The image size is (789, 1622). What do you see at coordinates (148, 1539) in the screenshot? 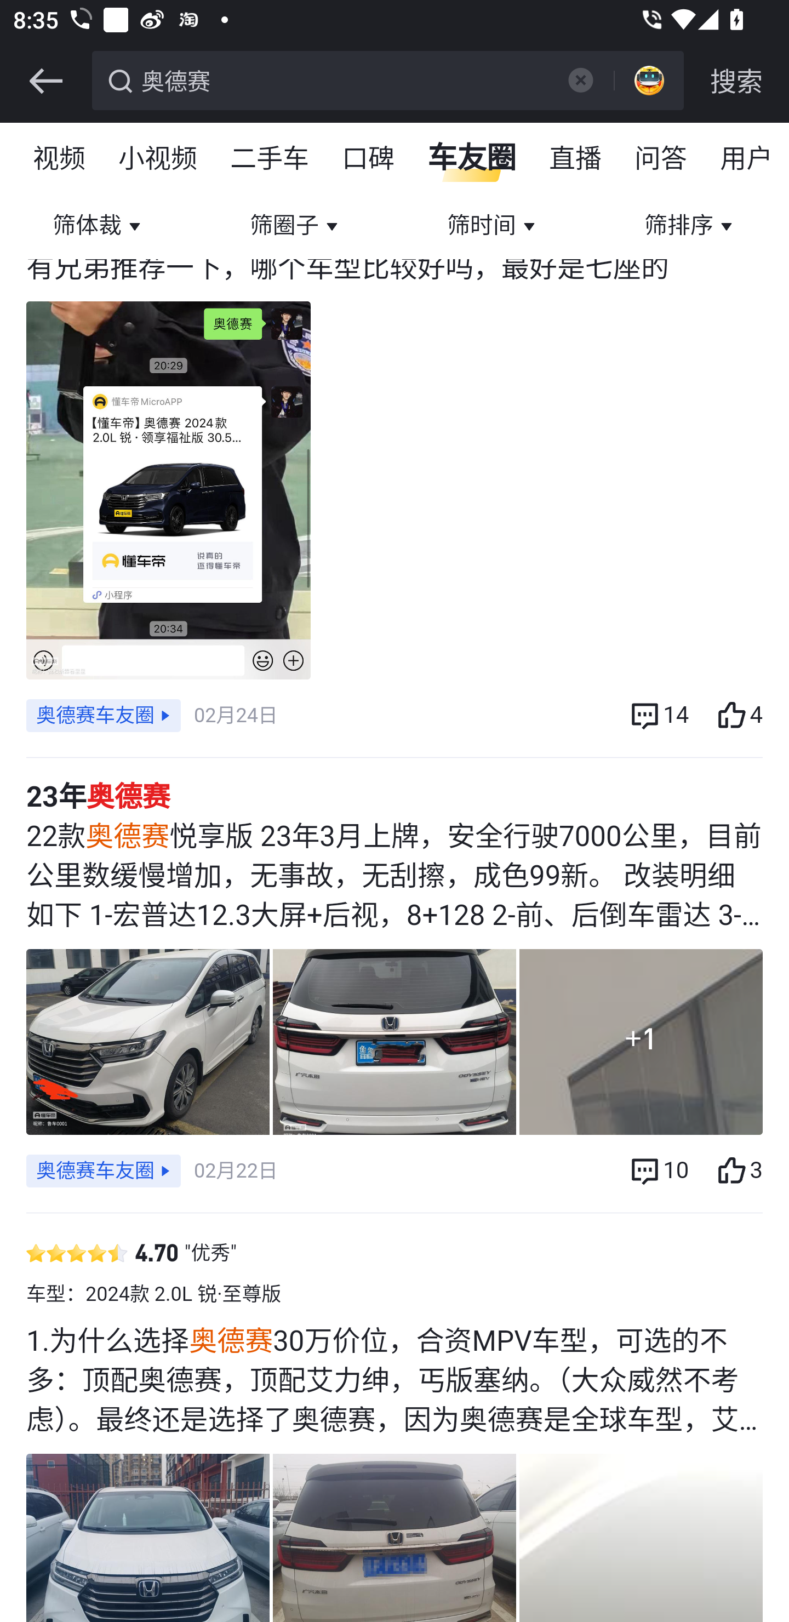
I see `0a6cef570d0c4a9b892232c1deca6c23~tplv-resize:640:0` at bounding box center [148, 1539].